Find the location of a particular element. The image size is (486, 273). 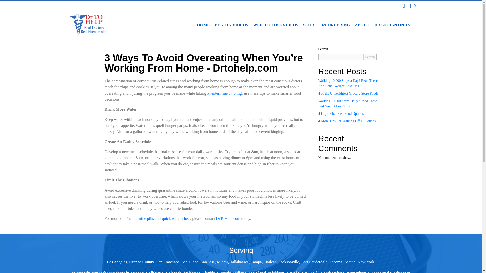

DR KOJIAN ON TV is located at coordinates (392, 25).